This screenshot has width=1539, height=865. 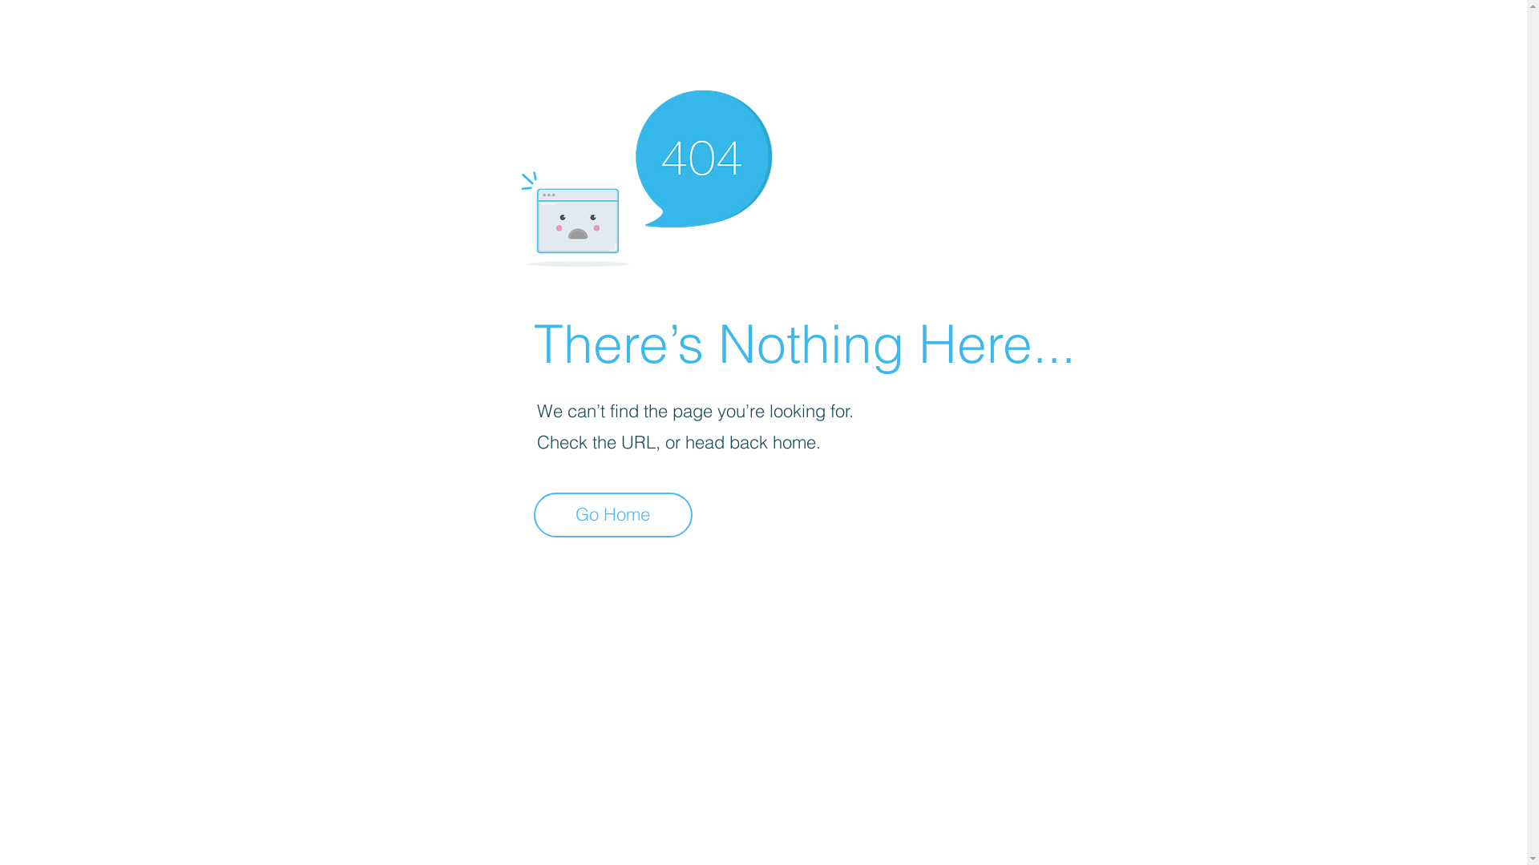 What do you see at coordinates (646, 175) in the screenshot?
I see `404-icon_2.png` at bounding box center [646, 175].